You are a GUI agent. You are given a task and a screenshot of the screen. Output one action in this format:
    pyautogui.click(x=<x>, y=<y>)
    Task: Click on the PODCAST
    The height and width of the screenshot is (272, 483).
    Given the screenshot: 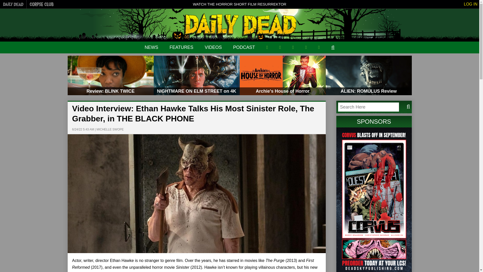 What is the action you would take?
    pyautogui.click(x=244, y=47)
    